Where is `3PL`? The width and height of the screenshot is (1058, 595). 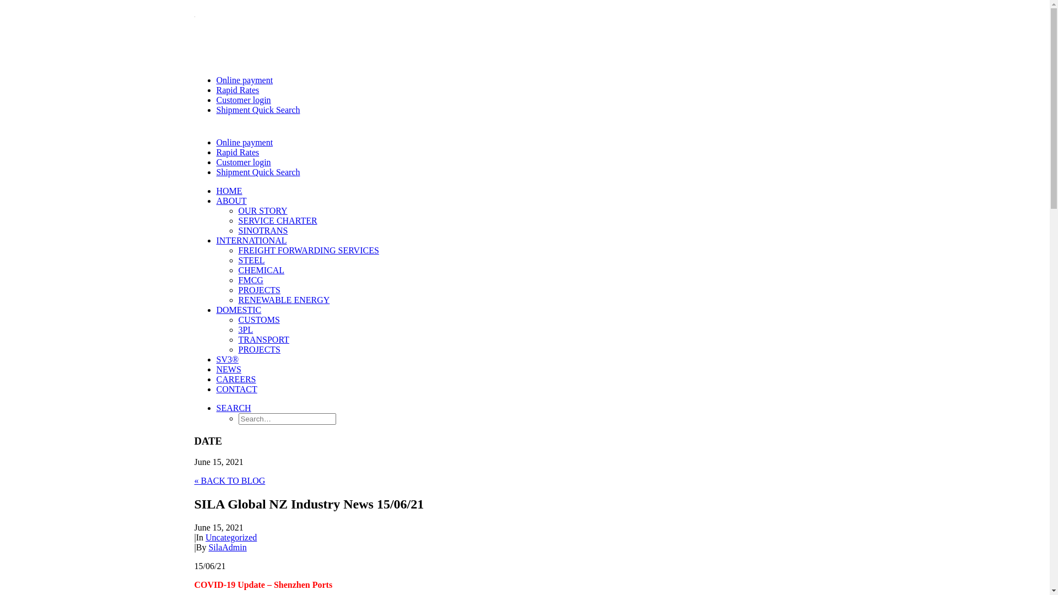 3PL is located at coordinates (246, 329).